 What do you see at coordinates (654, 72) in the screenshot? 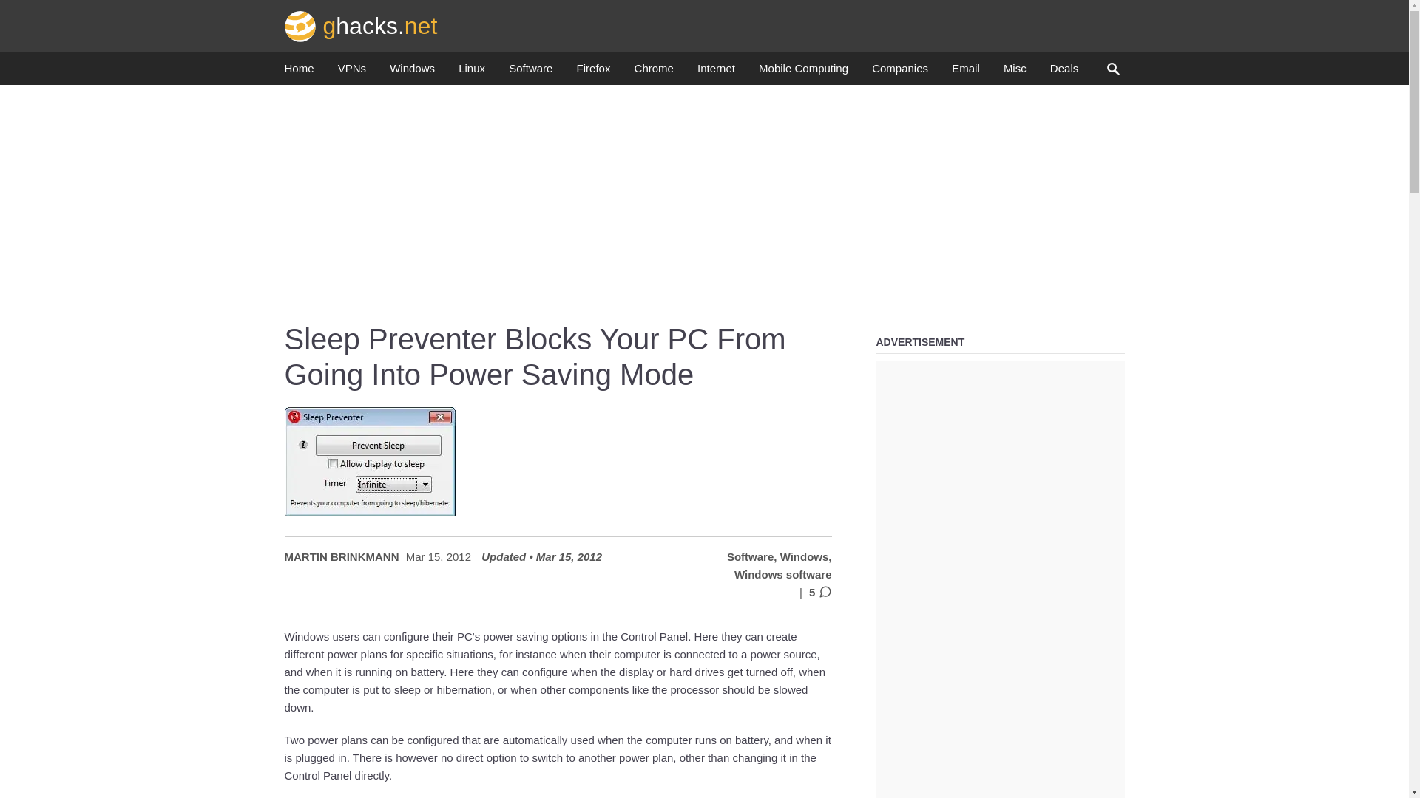
I see `Chrome` at bounding box center [654, 72].